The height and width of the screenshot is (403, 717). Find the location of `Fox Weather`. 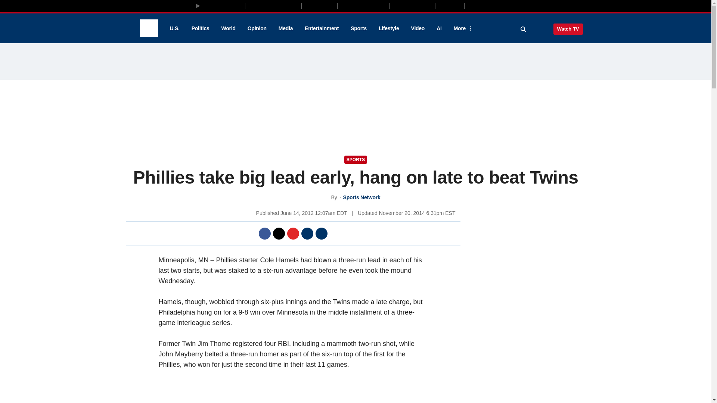

Fox Weather is located at coordinates (412, 6).